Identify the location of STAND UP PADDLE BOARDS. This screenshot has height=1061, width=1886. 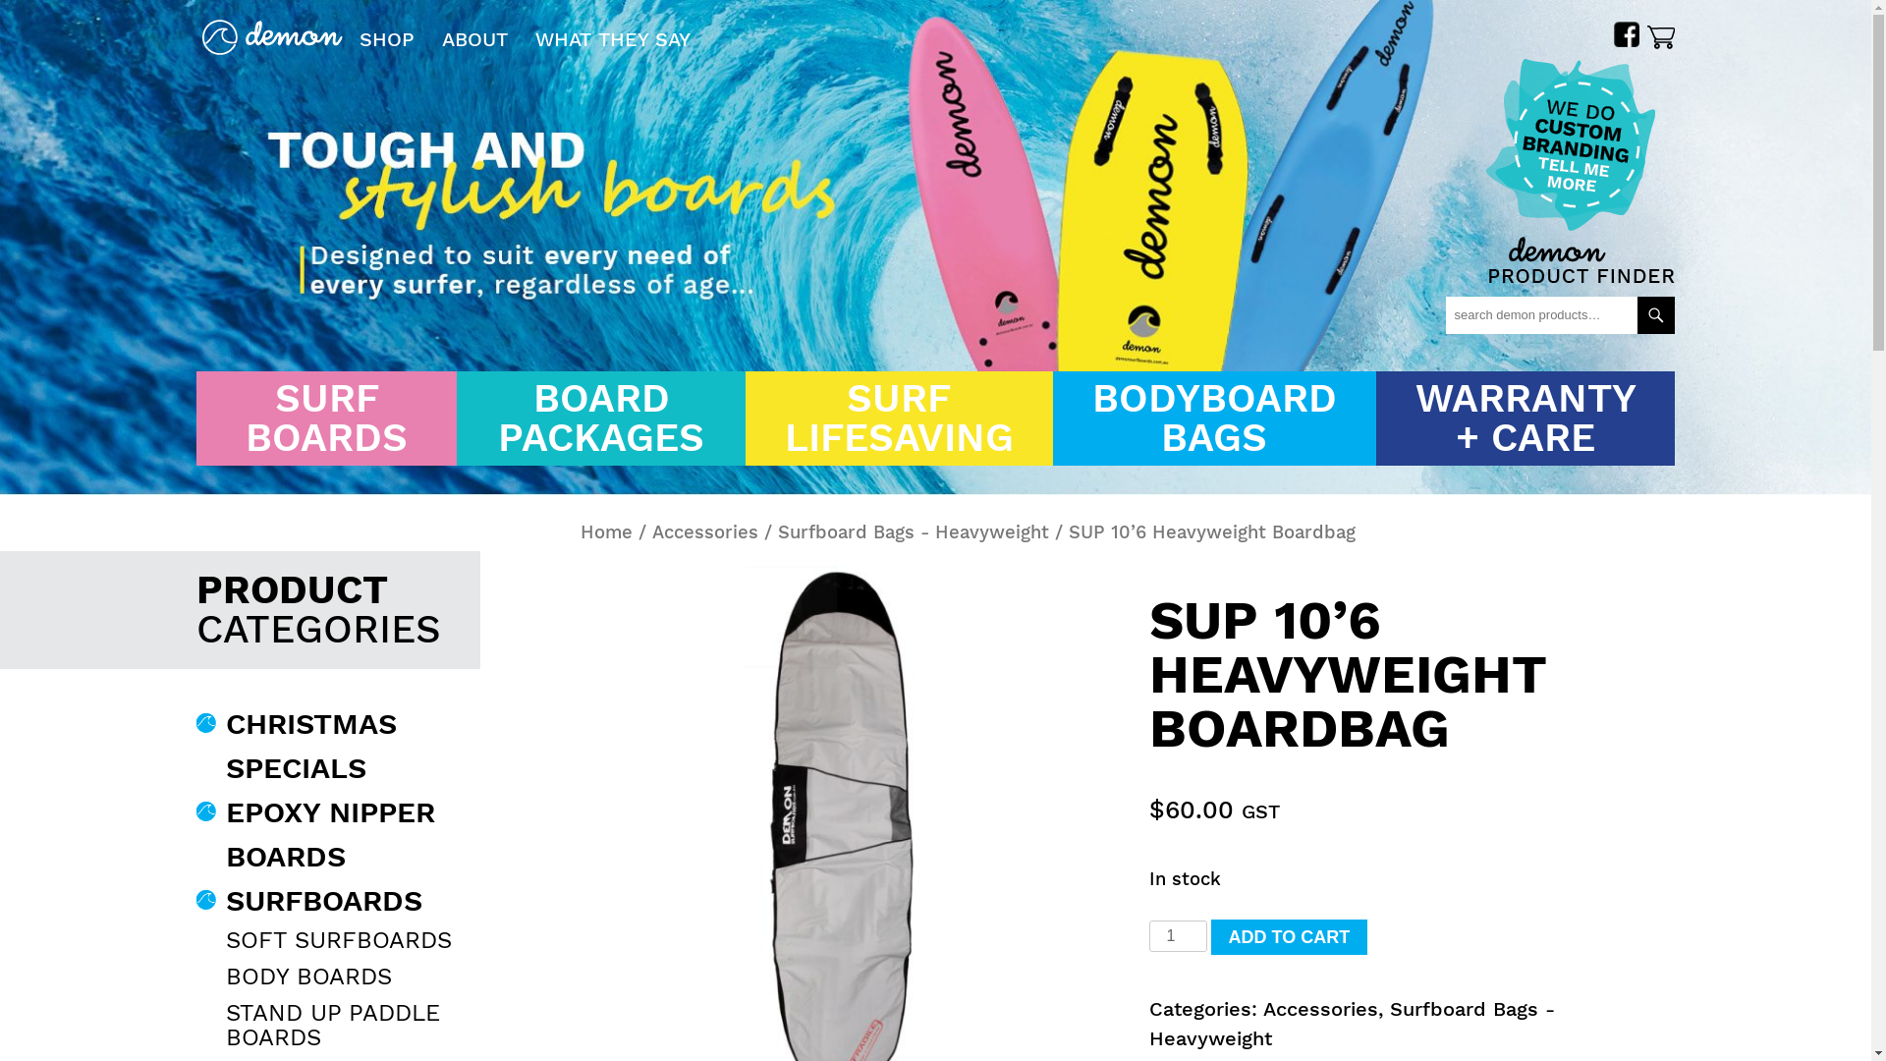
(333, 1026).